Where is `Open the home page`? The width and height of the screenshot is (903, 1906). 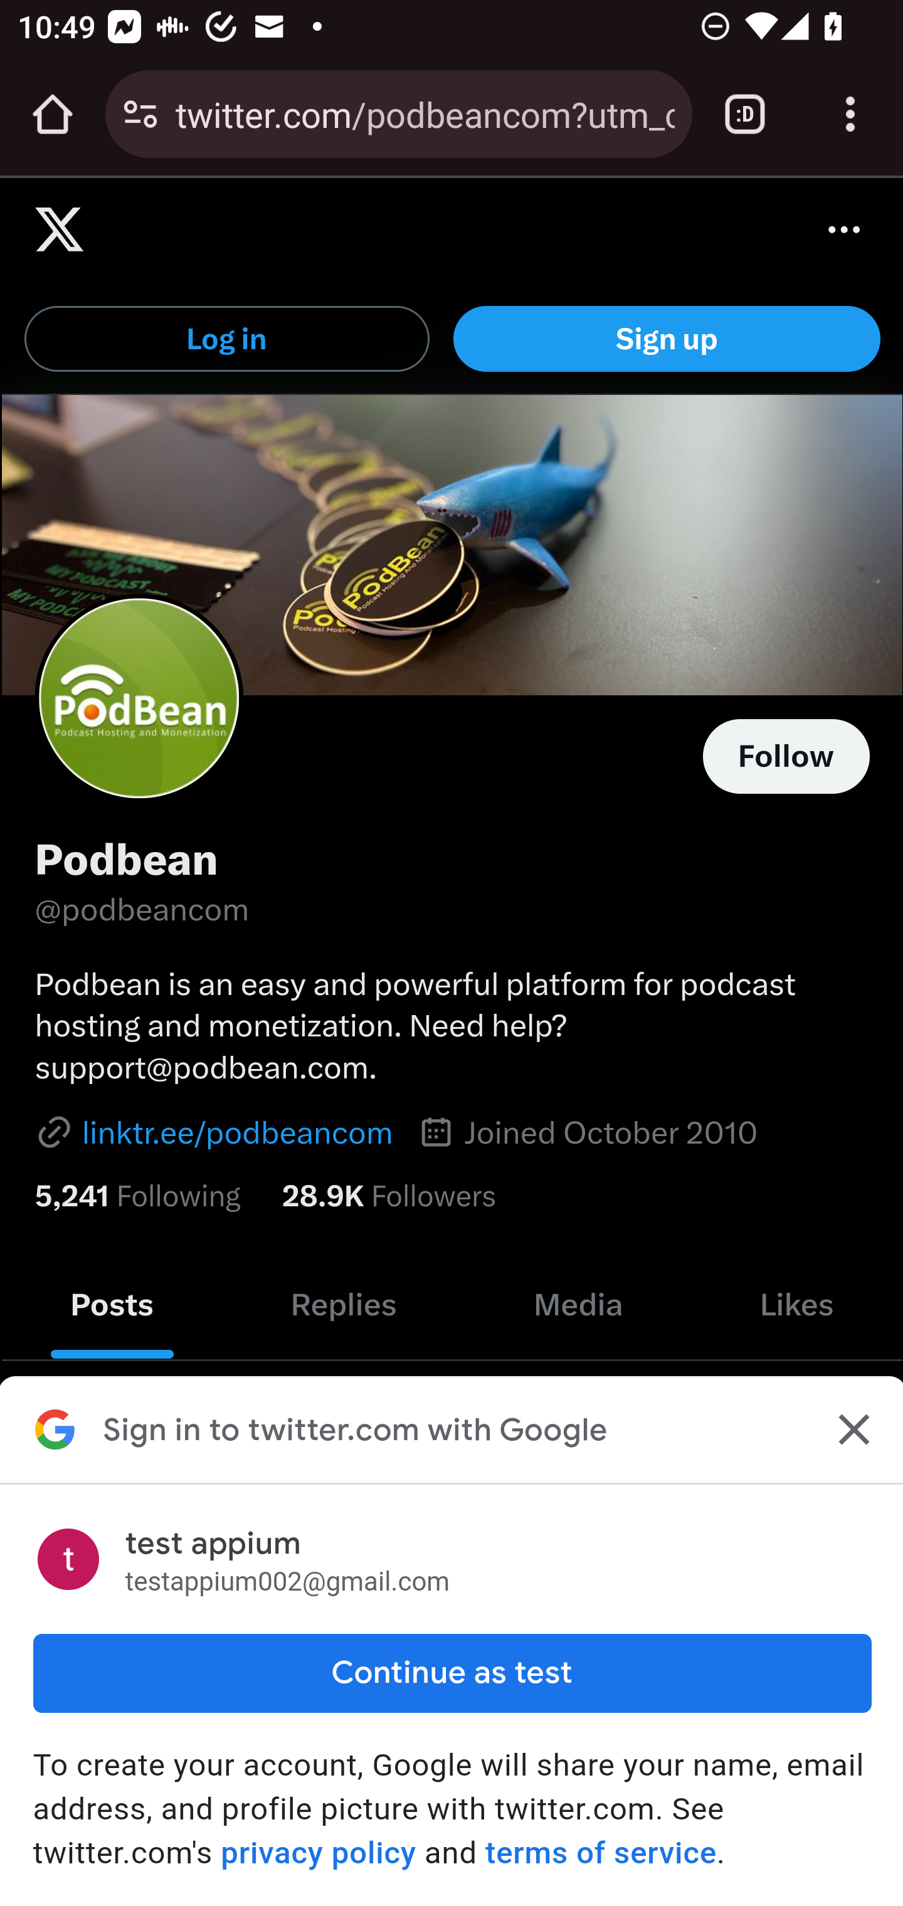
Open the home page is located at coordinates (53, 114).